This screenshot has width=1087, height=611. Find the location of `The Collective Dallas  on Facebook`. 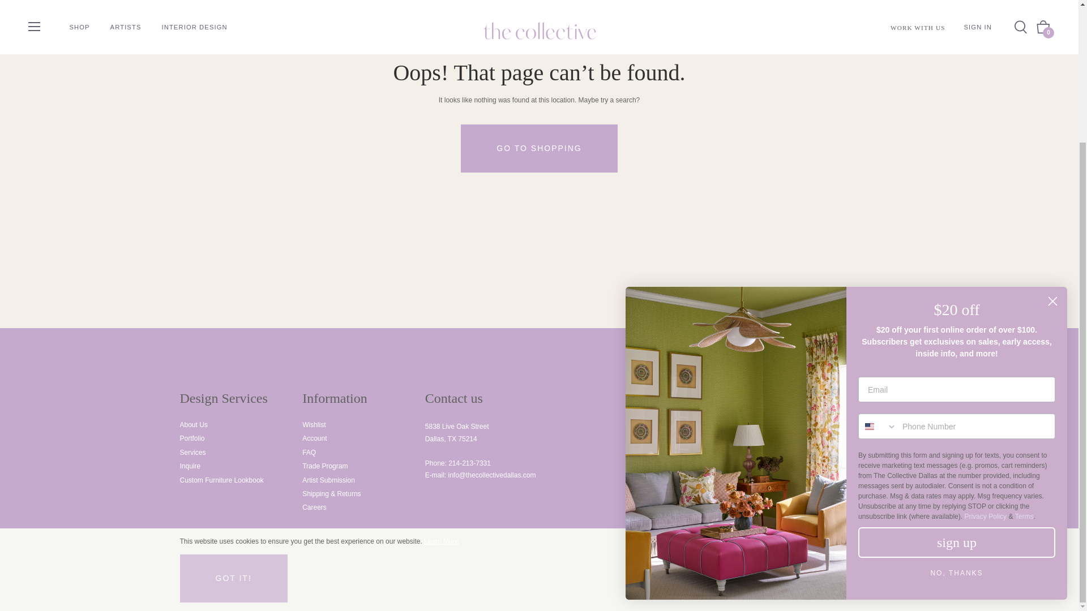

The Collective Dallas  on Facebook is located at coordinates (185, 586).